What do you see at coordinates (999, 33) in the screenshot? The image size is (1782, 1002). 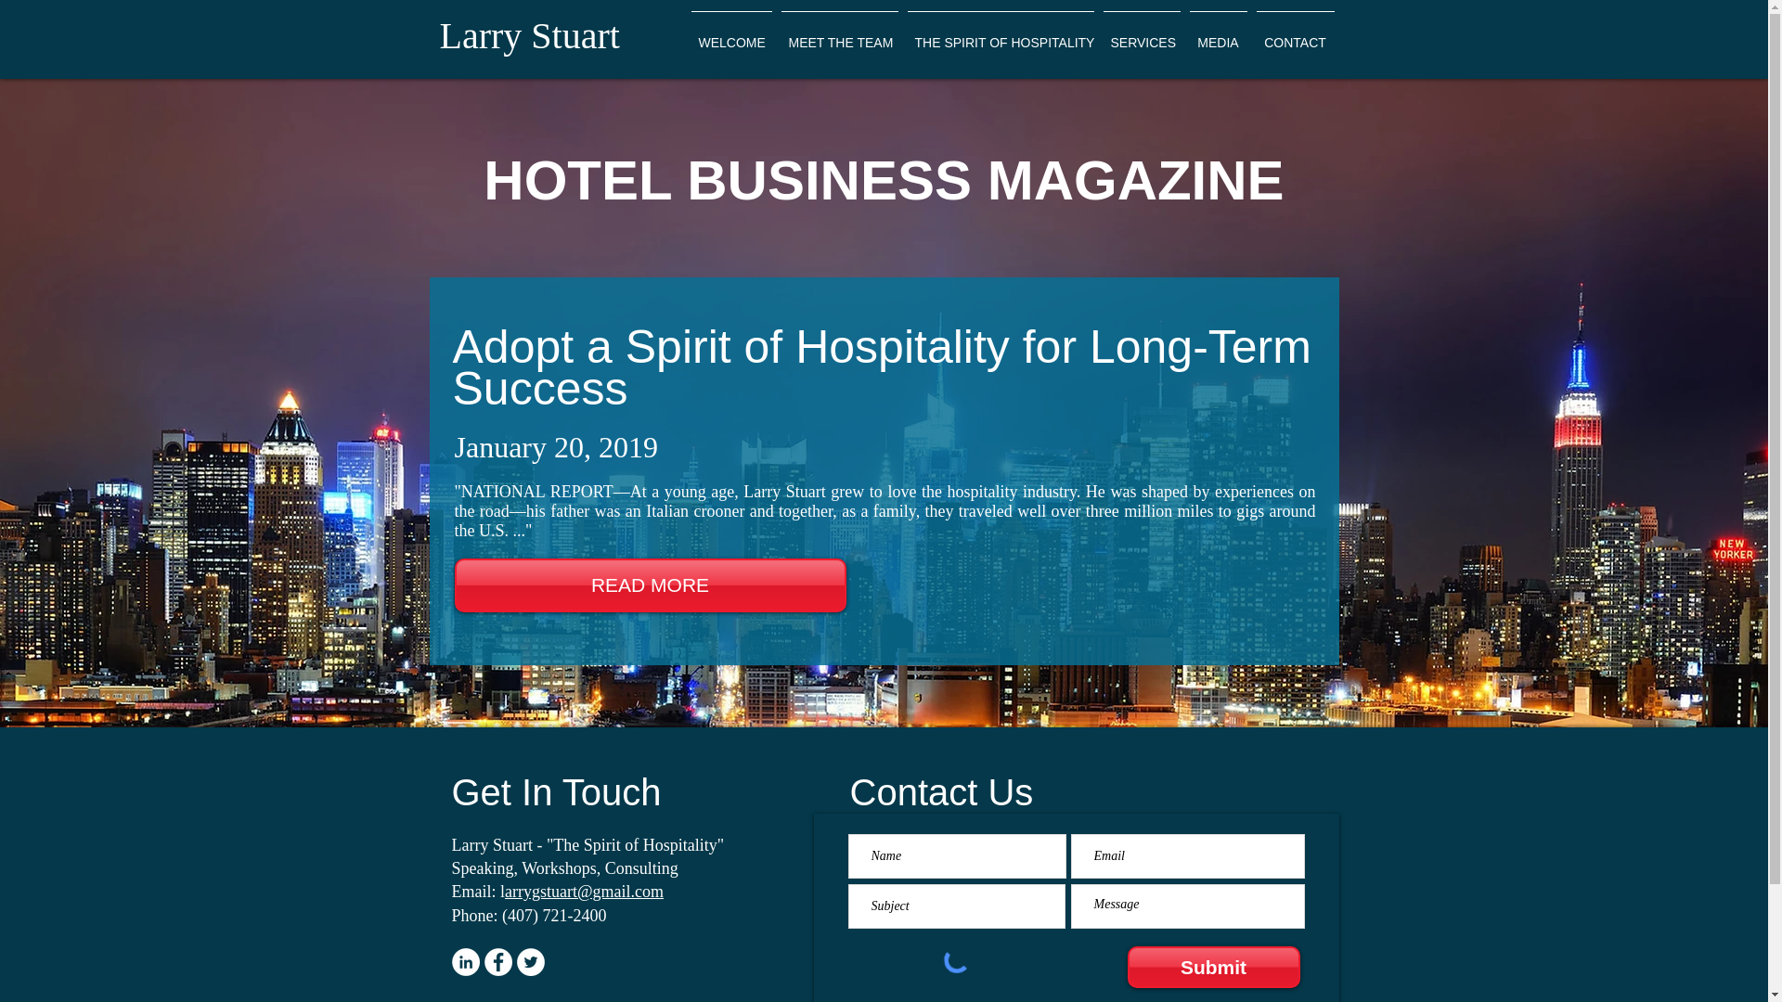 I see `THE SPIRIT OF HOSPITALITY` at bounding box center [999, 33].